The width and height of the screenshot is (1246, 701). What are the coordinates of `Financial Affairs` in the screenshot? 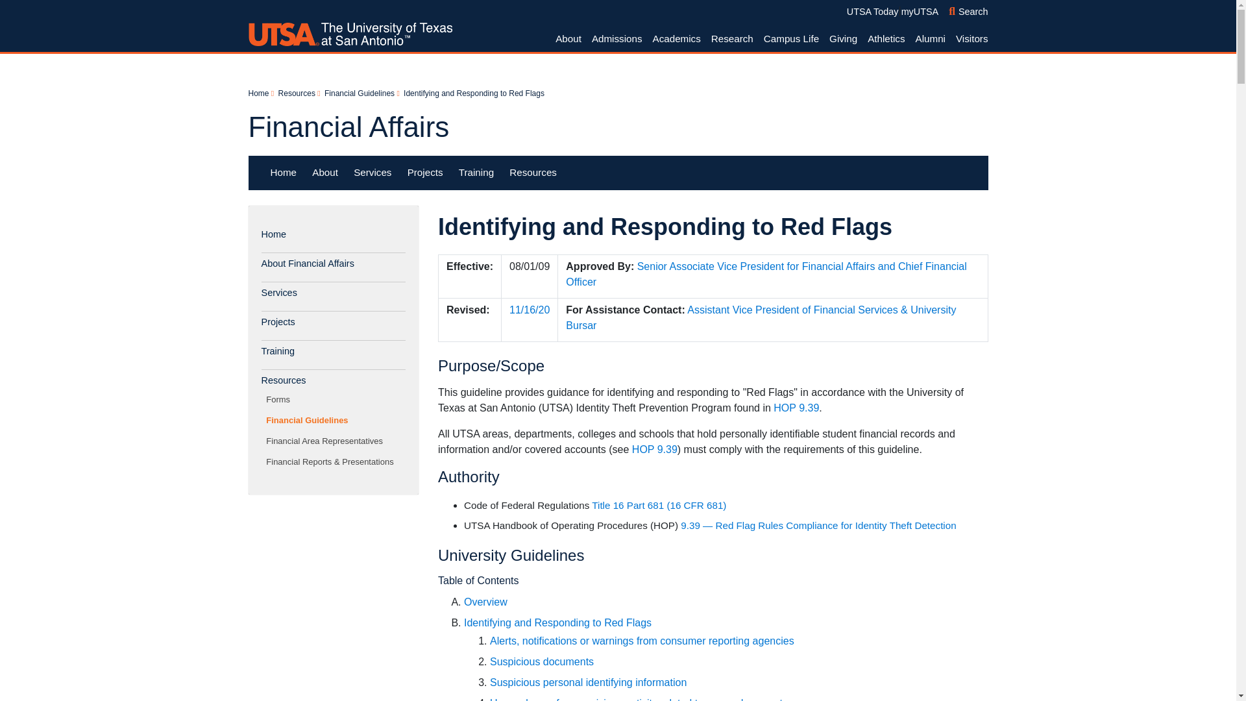 It's located at (296, 93).